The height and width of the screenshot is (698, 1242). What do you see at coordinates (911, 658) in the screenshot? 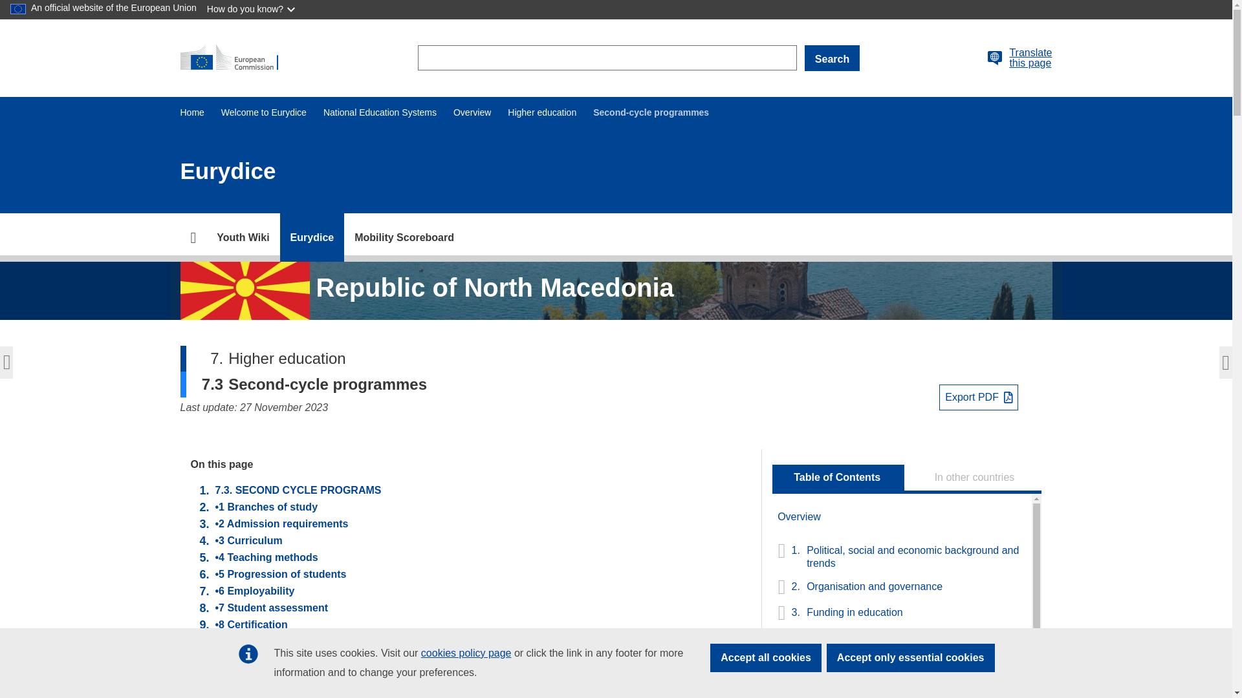
I see `Accept only essential cookies` at bounding box center [911, 658].